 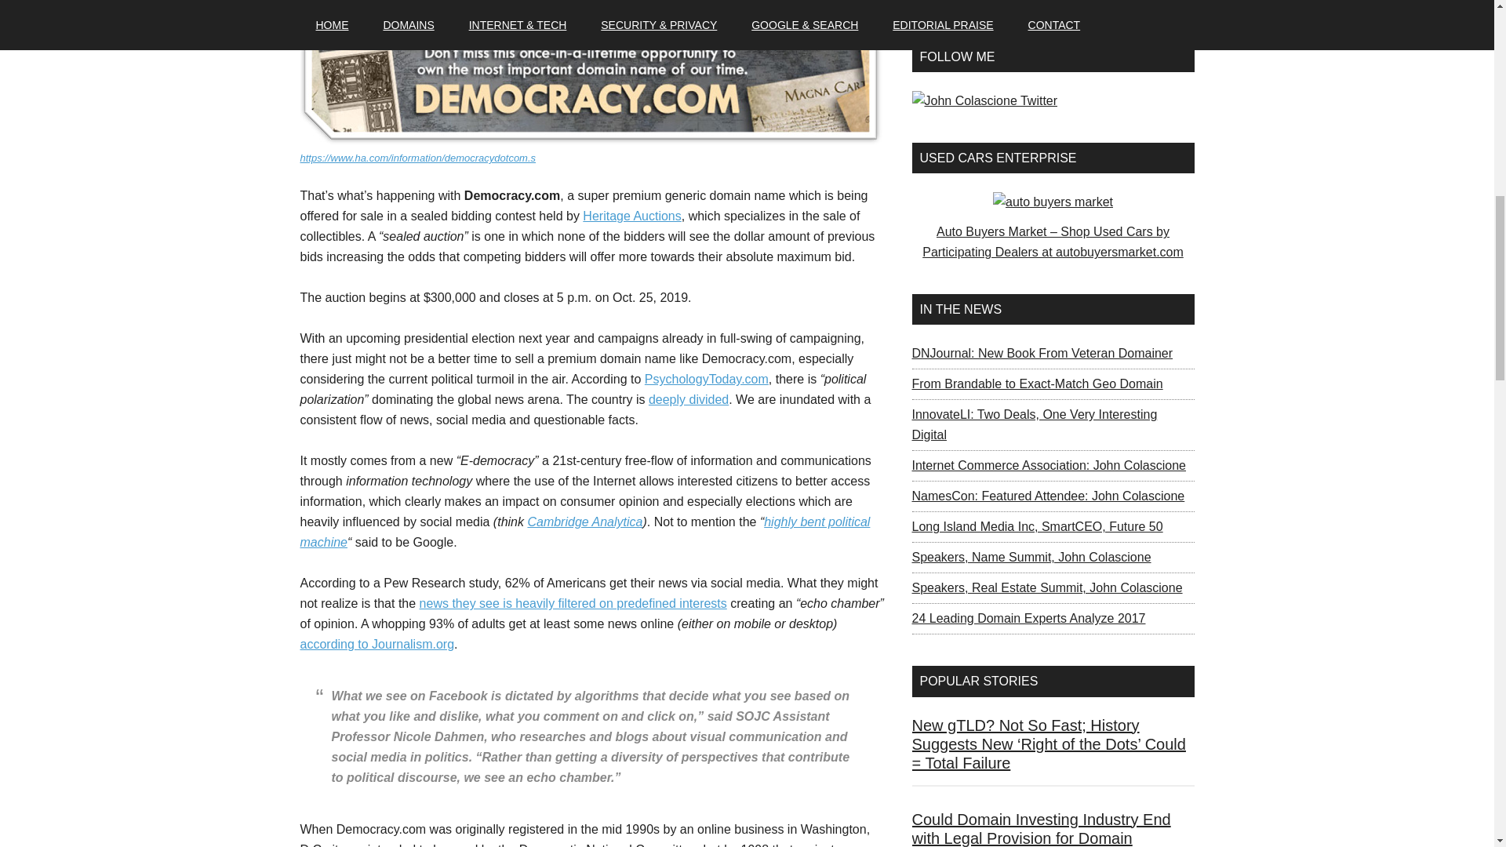 I want to click on deeply divided, so click(x=689, y=400).